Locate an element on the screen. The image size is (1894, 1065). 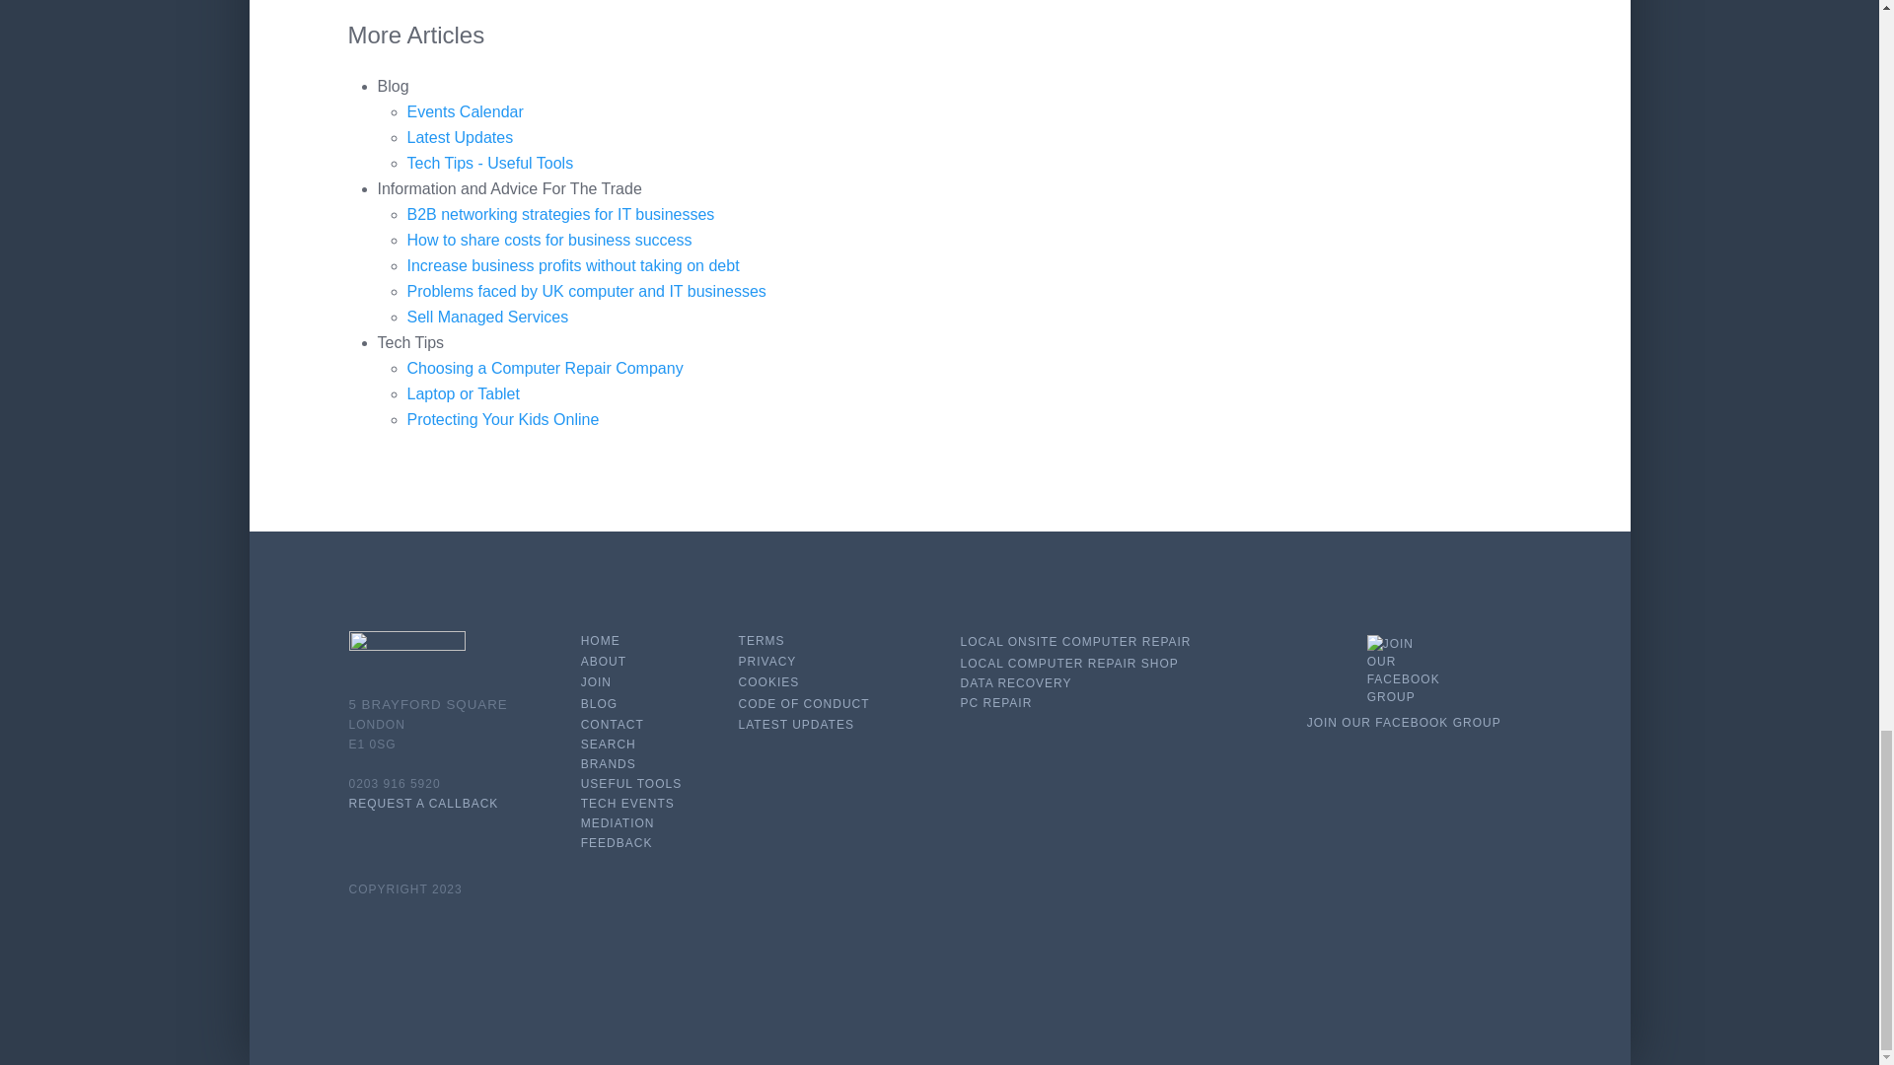
Latest Updates is located at coordinates (460, 136).